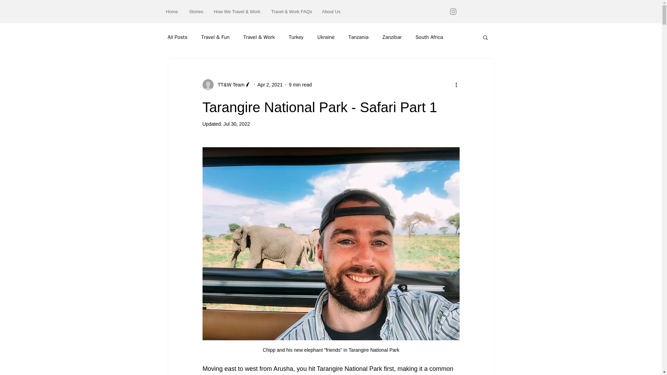 Image resolution: width=667 pixels, height=375 pixels. I want to click on Home, so click(172, 11).